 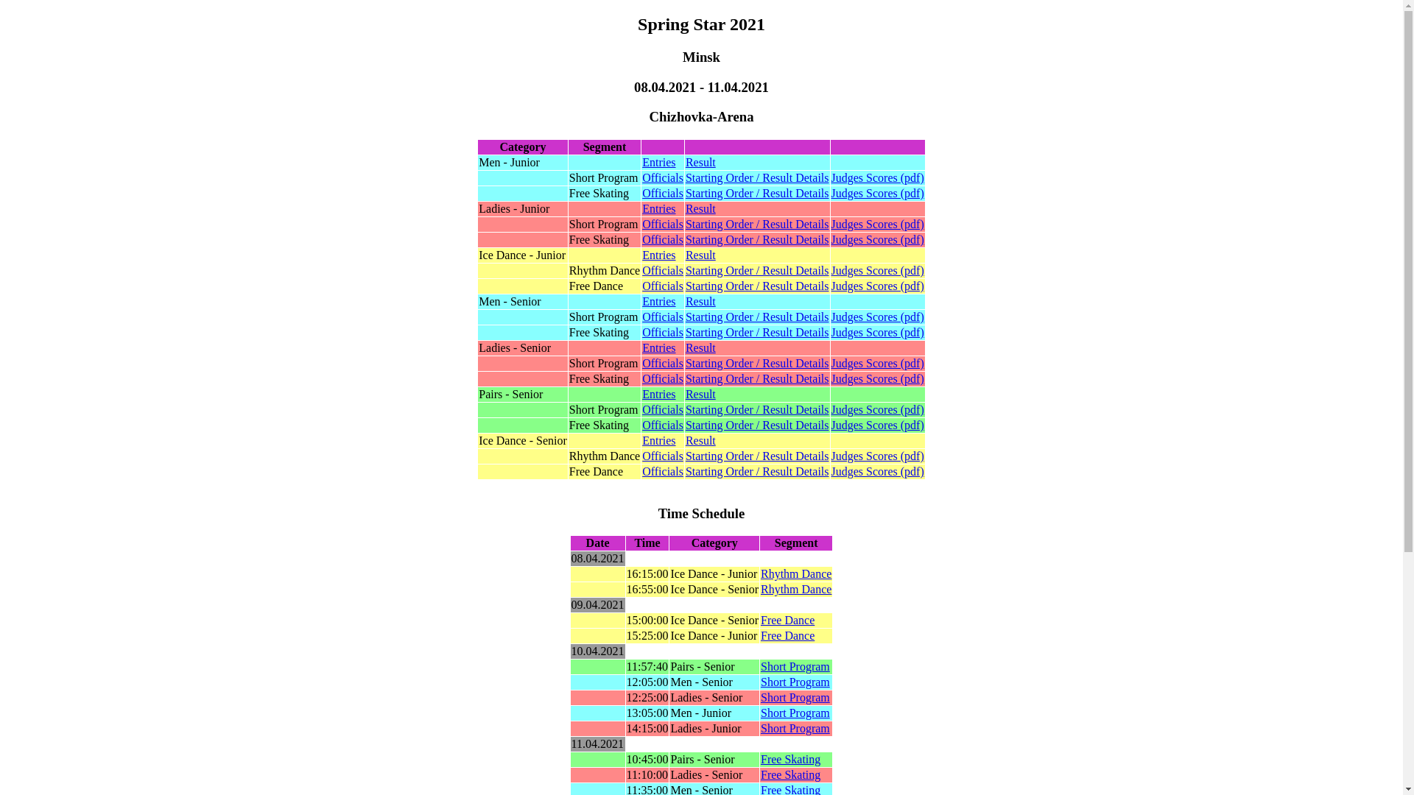 I want to click on Judges Scores (pdf), so click(x=878, y=425).